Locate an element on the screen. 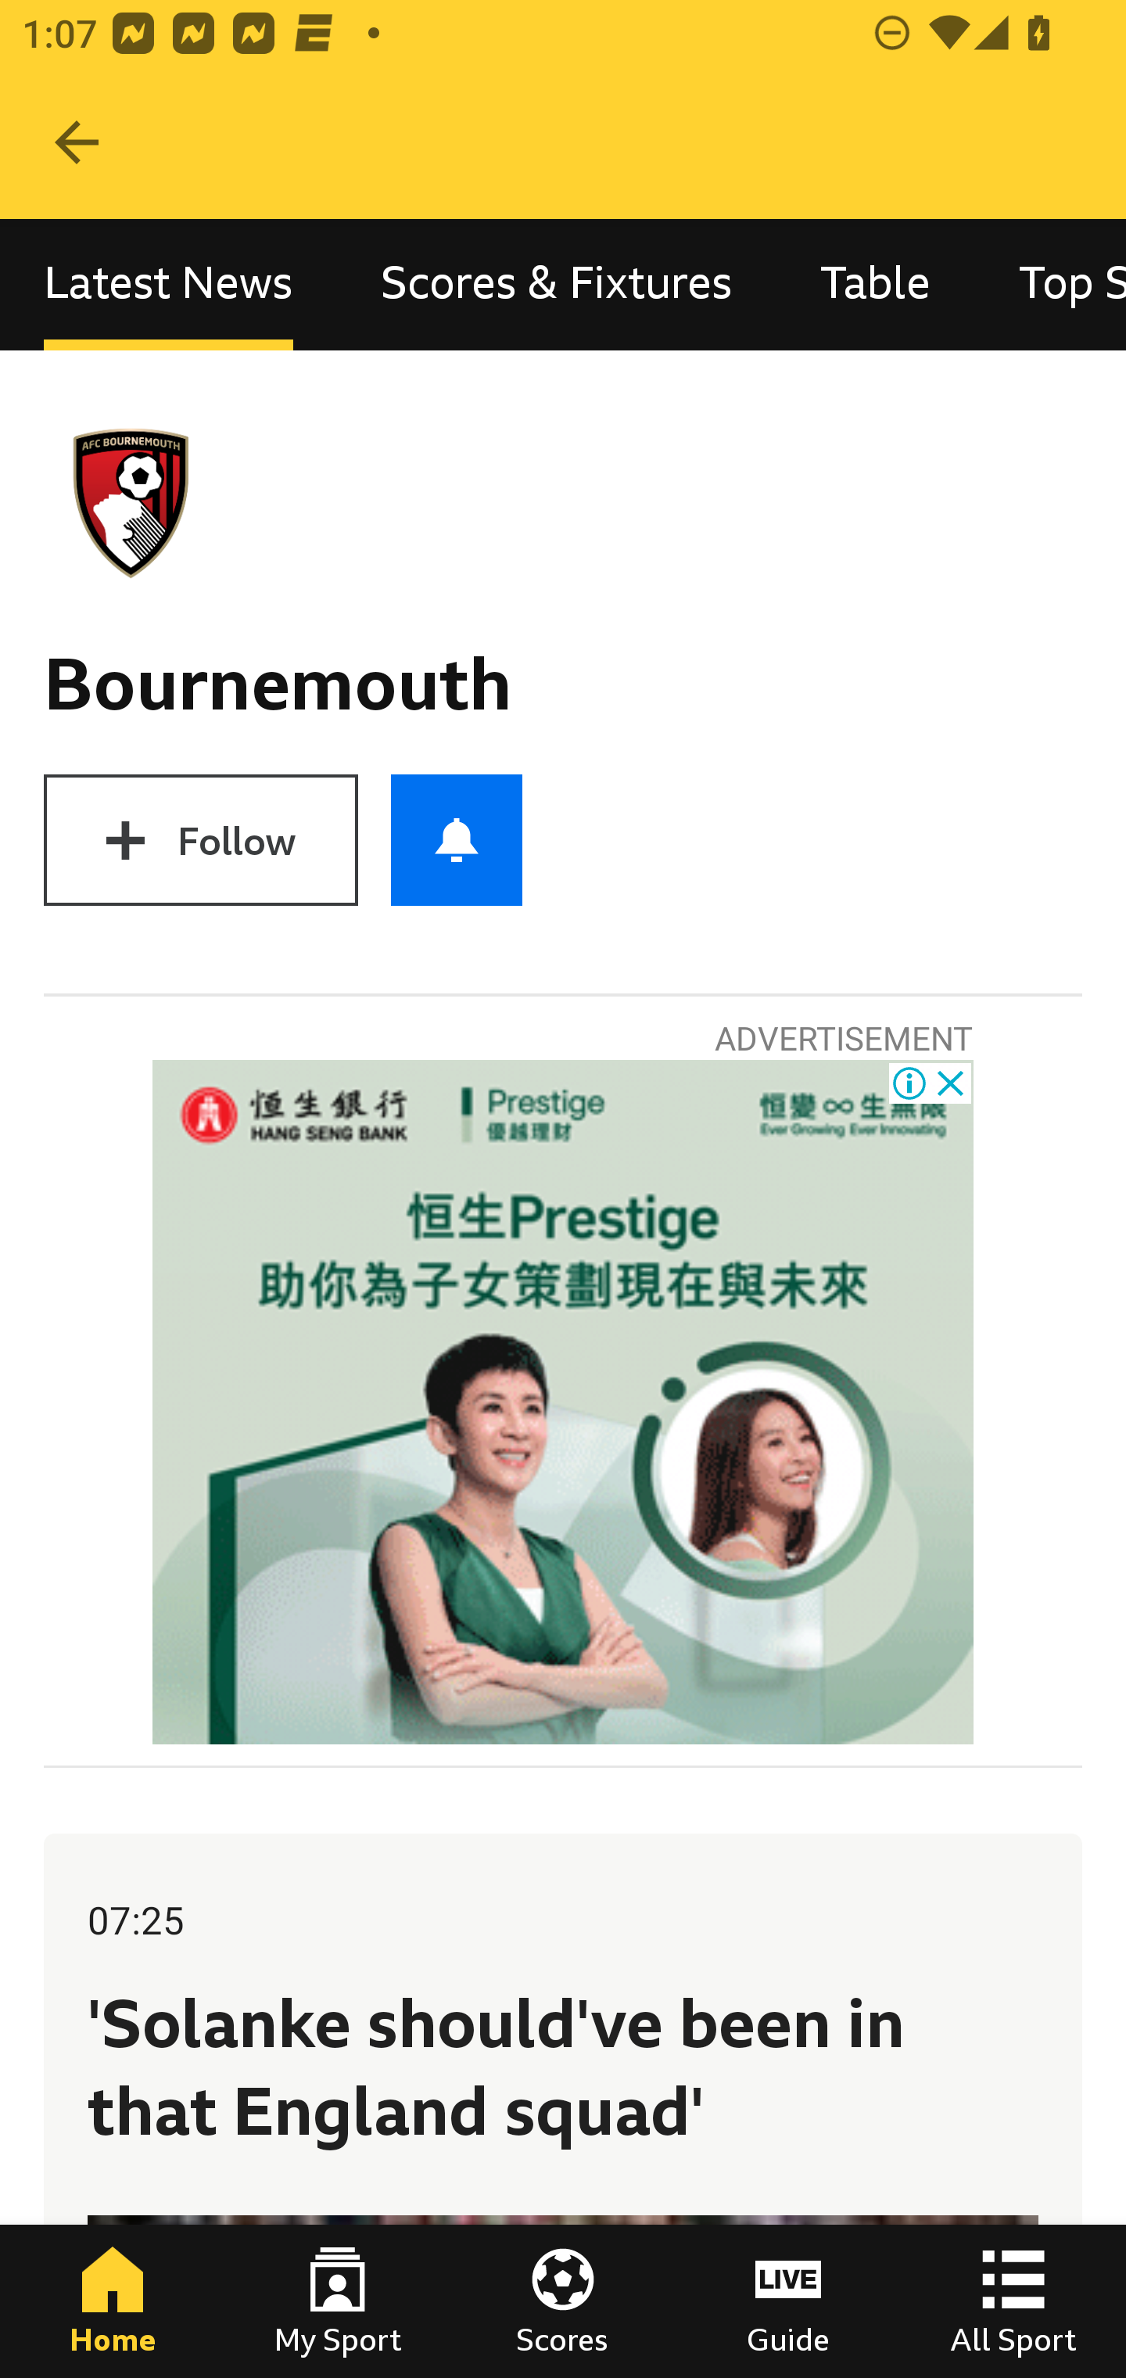 This screenshot has width=1126, height=2378. My Sport is located at coordinates (338, 2301).